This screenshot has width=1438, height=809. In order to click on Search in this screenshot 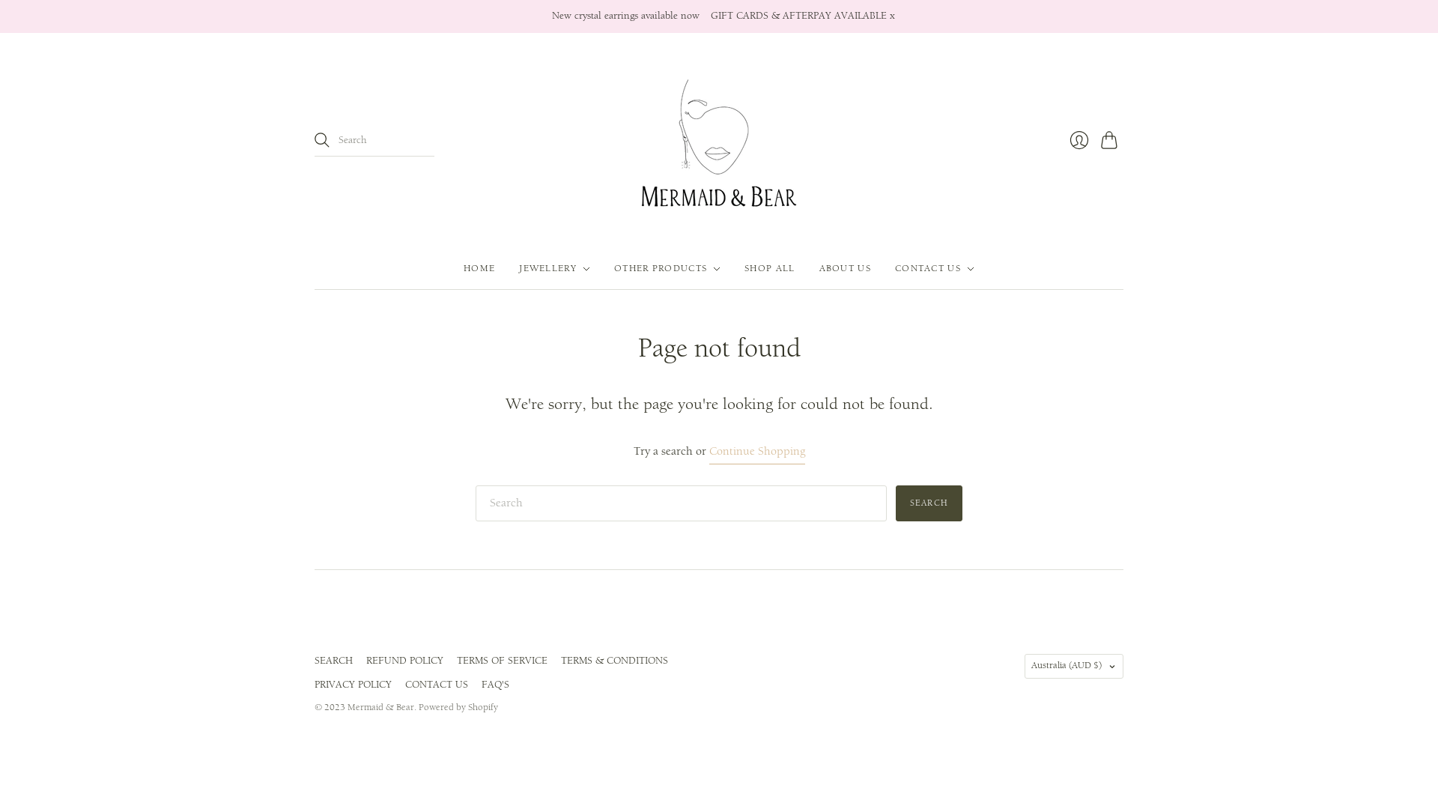, I will do `click(929, 503)`.